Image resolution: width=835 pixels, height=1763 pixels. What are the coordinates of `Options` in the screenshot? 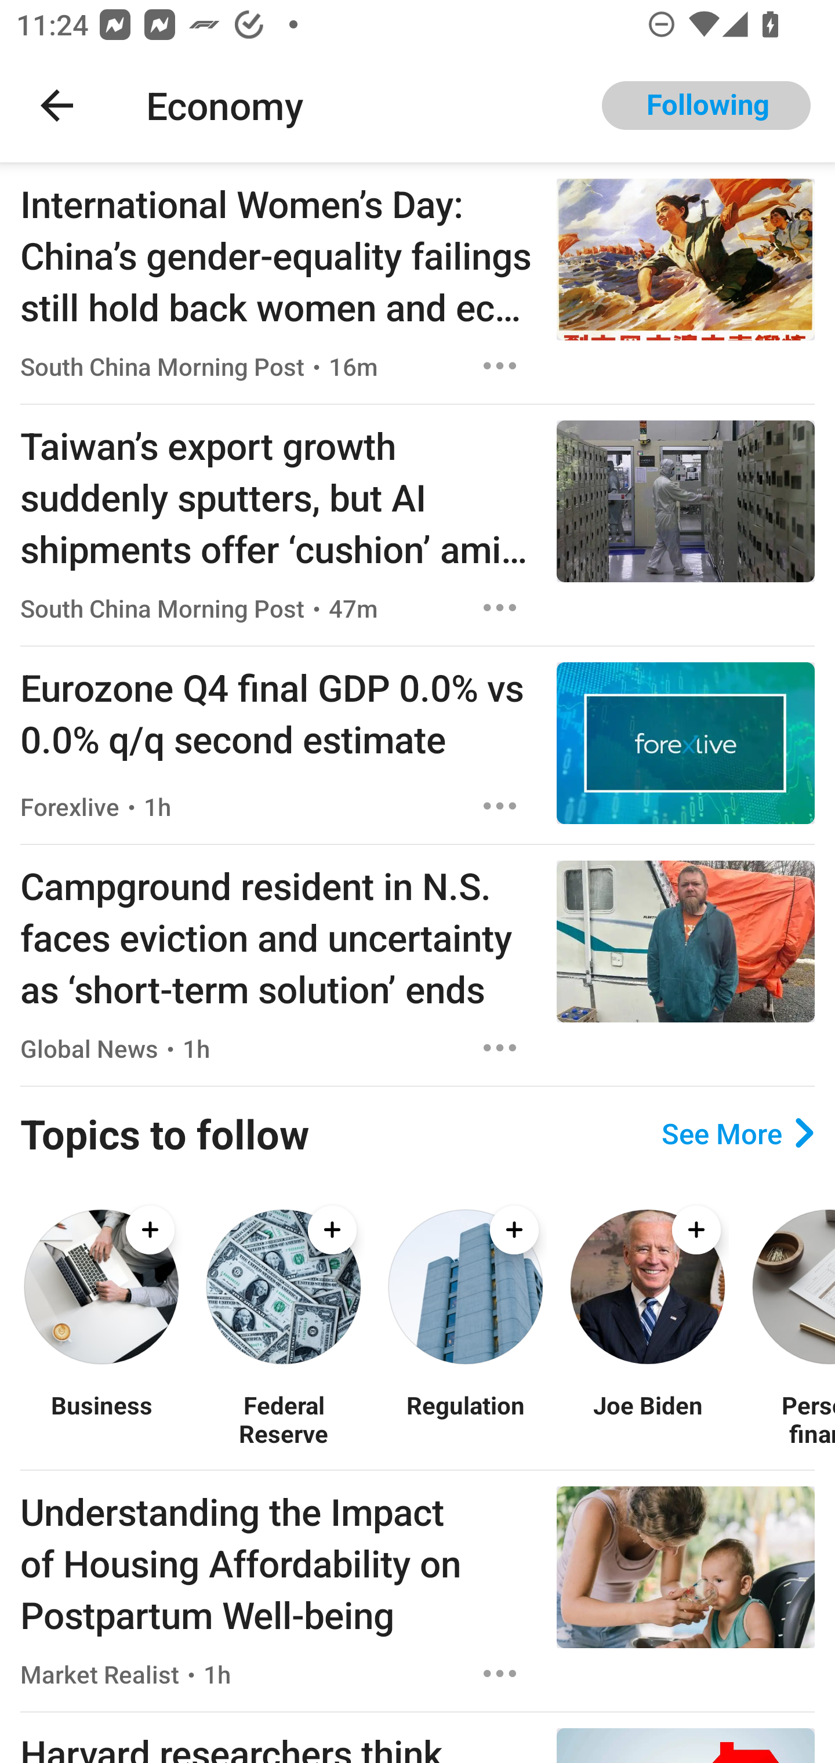 It's located at (500, 1674).